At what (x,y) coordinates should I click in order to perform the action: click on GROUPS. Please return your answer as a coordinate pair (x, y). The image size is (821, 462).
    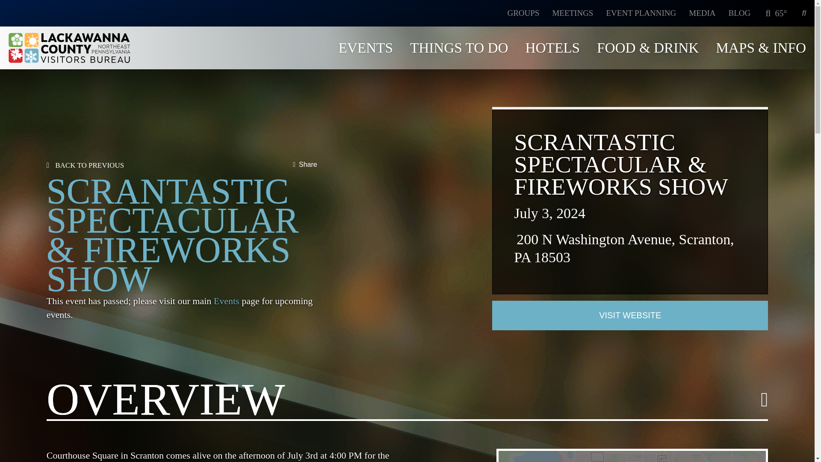
    Looking at the image, I should click on (523, 13).